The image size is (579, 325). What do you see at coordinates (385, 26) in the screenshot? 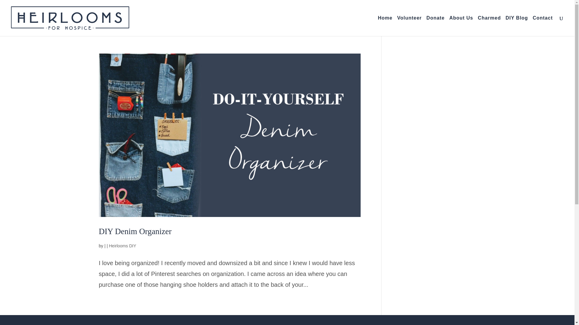
I see `Home` at bounding box center [385, 26].